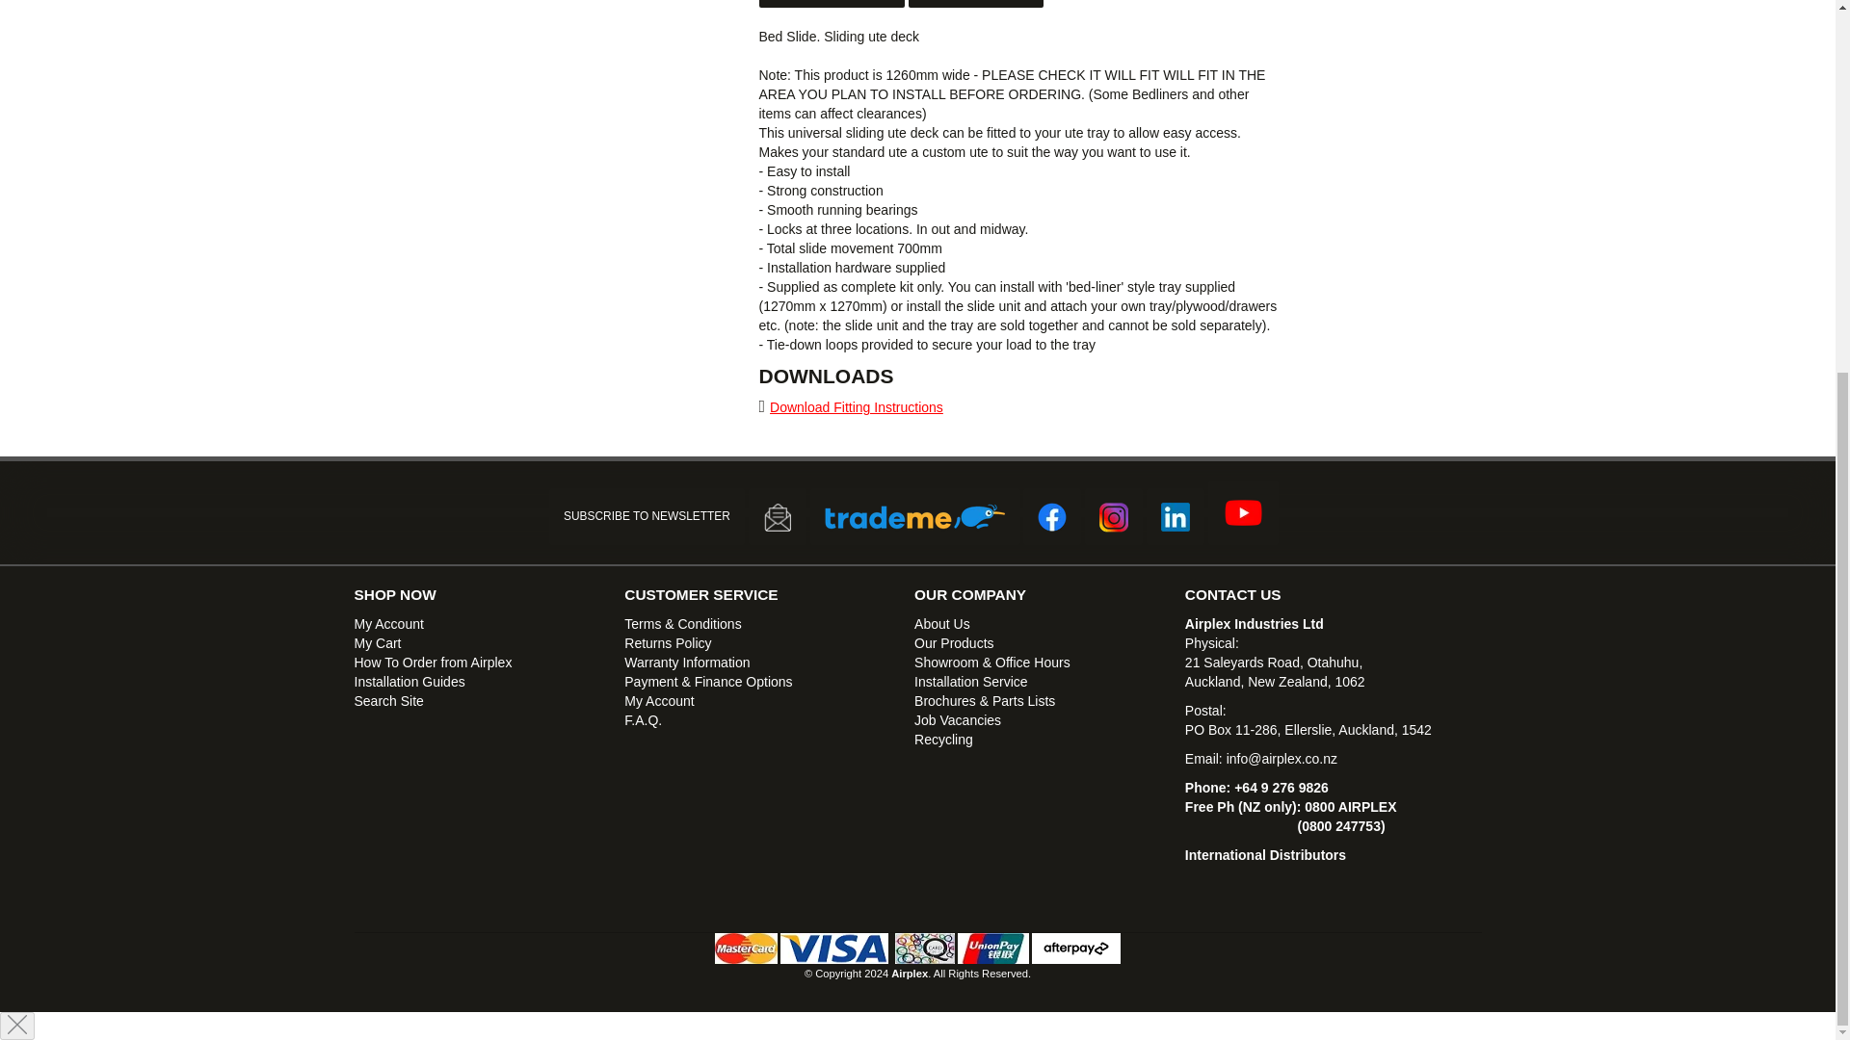 The height and width of the screenshot is (1040, 1850). What do you see at coordinates (389, 701) in the screenshot?
I see `Search Site` at bounding box center [389, 701].